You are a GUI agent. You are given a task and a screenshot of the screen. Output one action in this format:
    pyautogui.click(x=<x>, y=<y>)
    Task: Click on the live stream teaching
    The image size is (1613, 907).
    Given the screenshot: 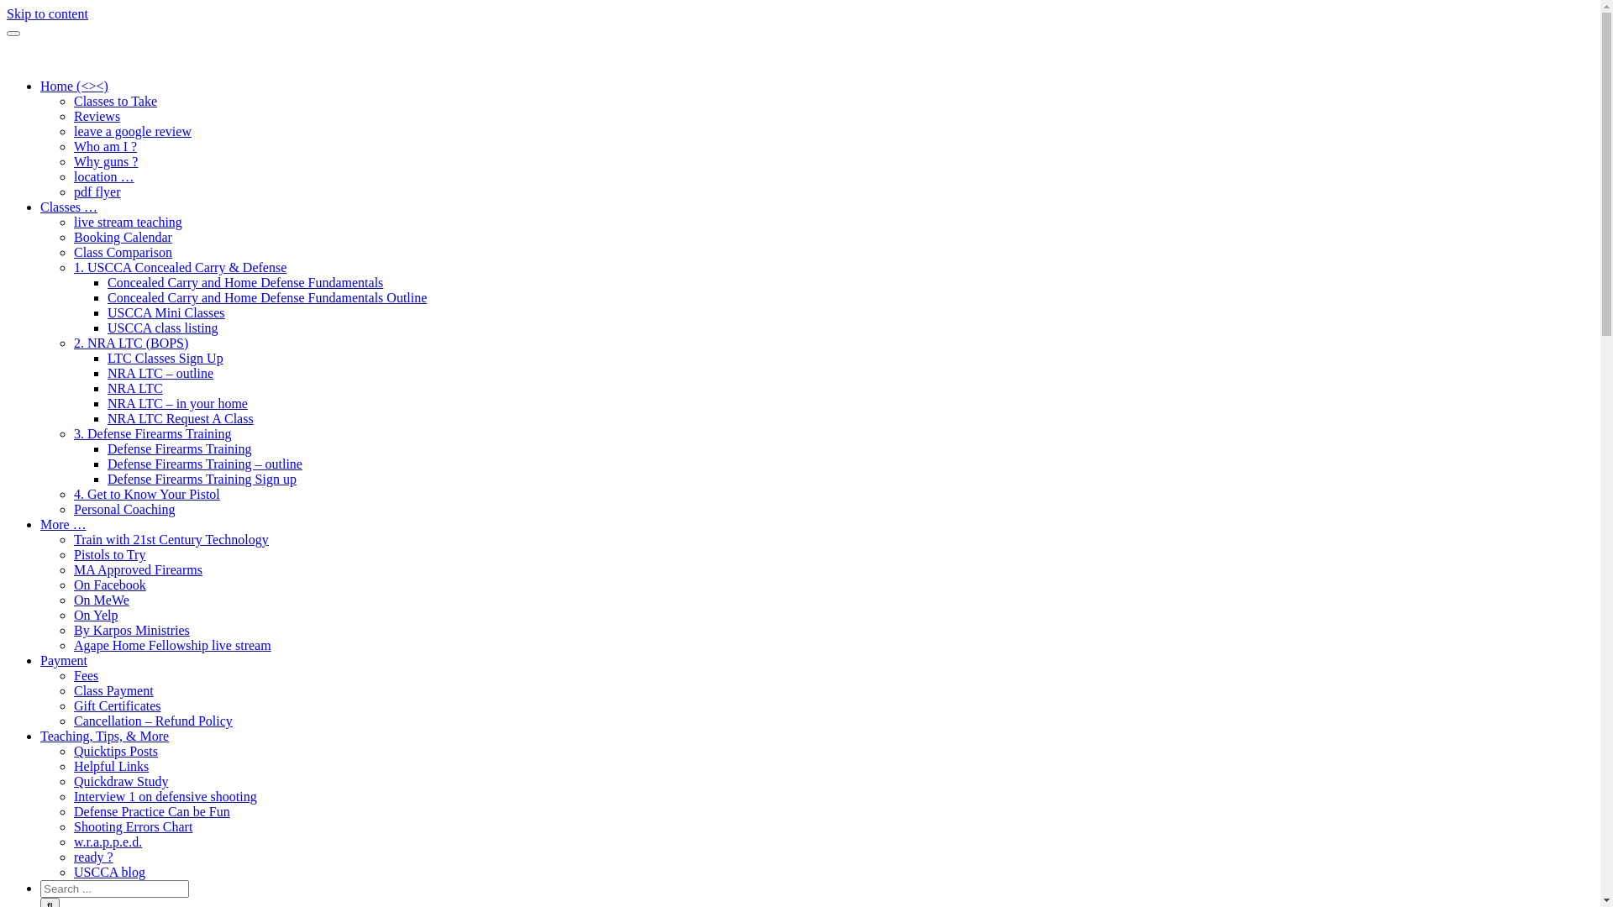 What is the action you would take?
    pyautogui.click(x=128, y=222)
    